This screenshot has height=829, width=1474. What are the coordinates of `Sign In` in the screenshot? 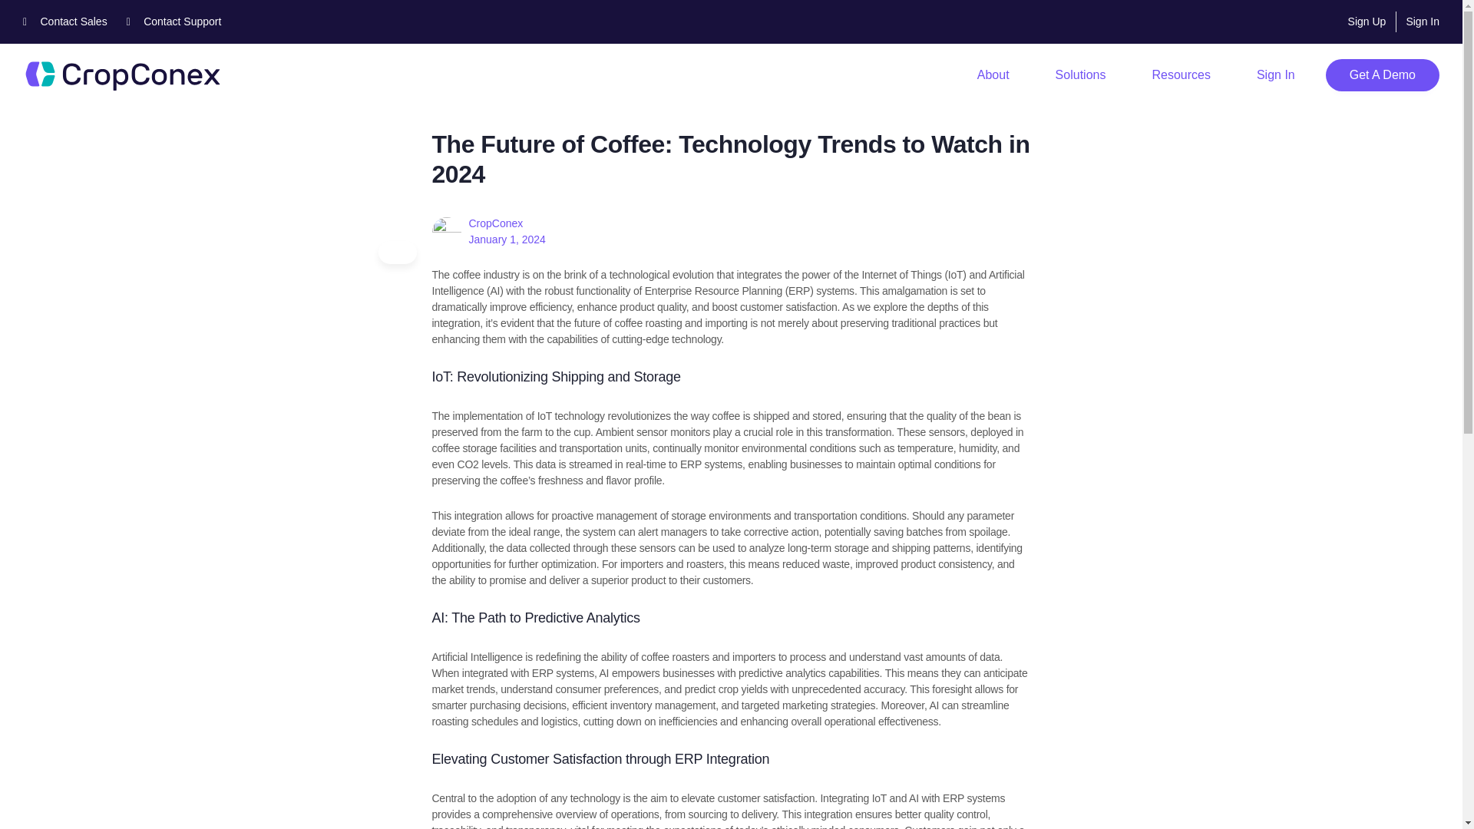 It's located at (1276, 74).